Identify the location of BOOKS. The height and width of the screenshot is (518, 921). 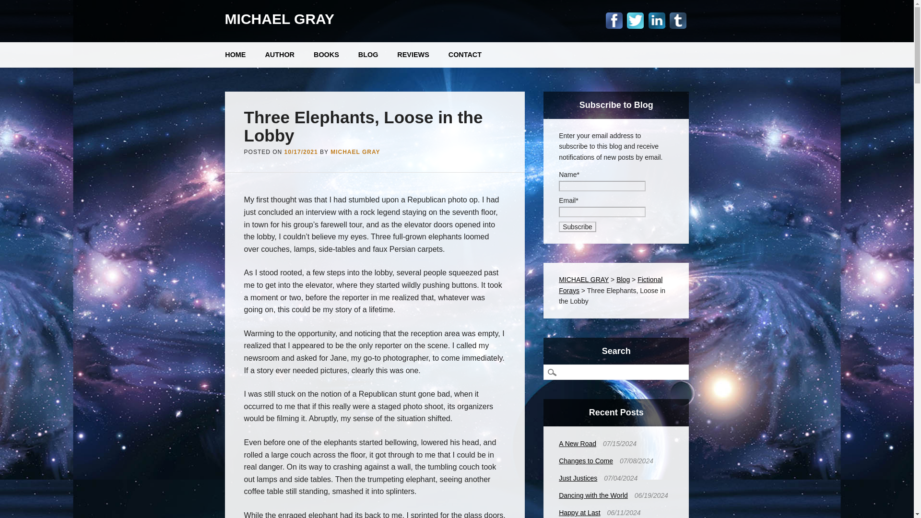
(326, 55).